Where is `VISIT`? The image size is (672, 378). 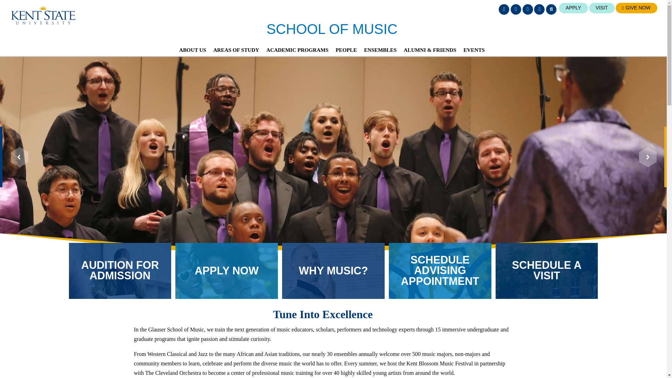
VISIT is located at coordinates (602, 8).